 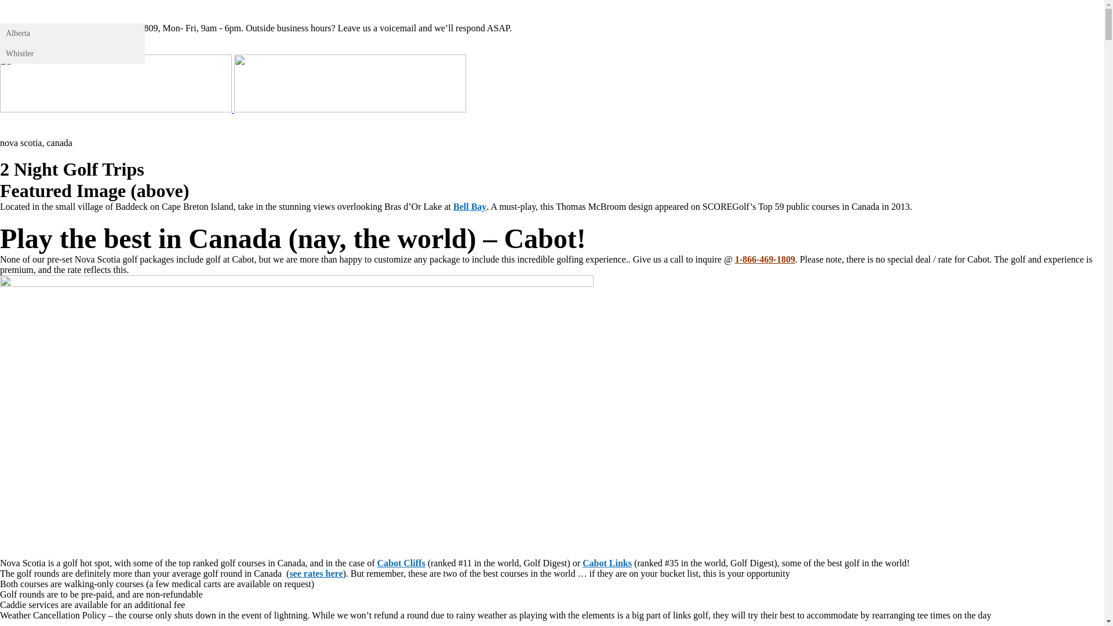 What do you see at coordinates (162, 12) in the screenshot?
I see `Quebec CA` at bounding box center [162, 12].